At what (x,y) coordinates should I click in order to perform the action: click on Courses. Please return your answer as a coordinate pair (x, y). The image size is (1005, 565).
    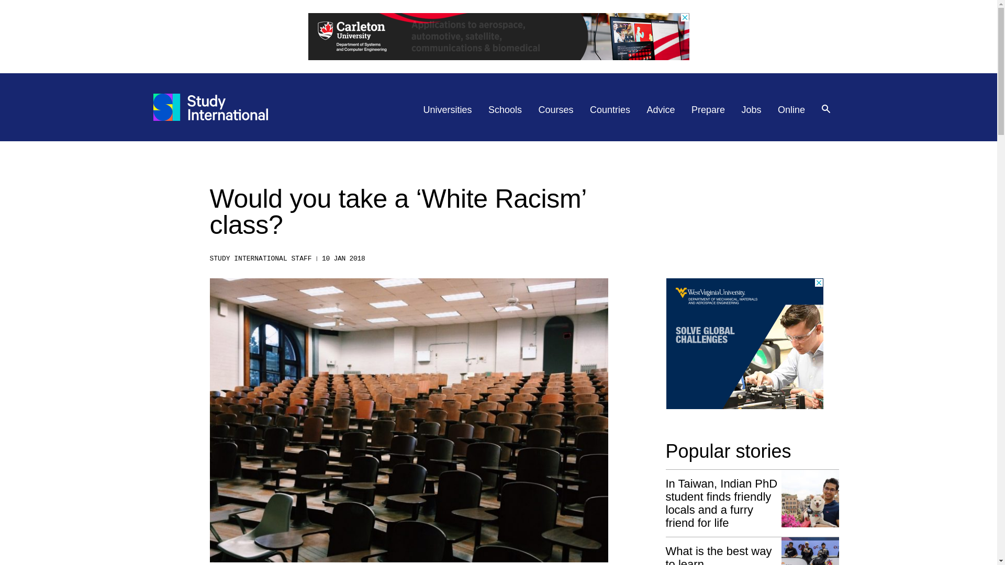
    Looking at the image, I should click on (556, 110).